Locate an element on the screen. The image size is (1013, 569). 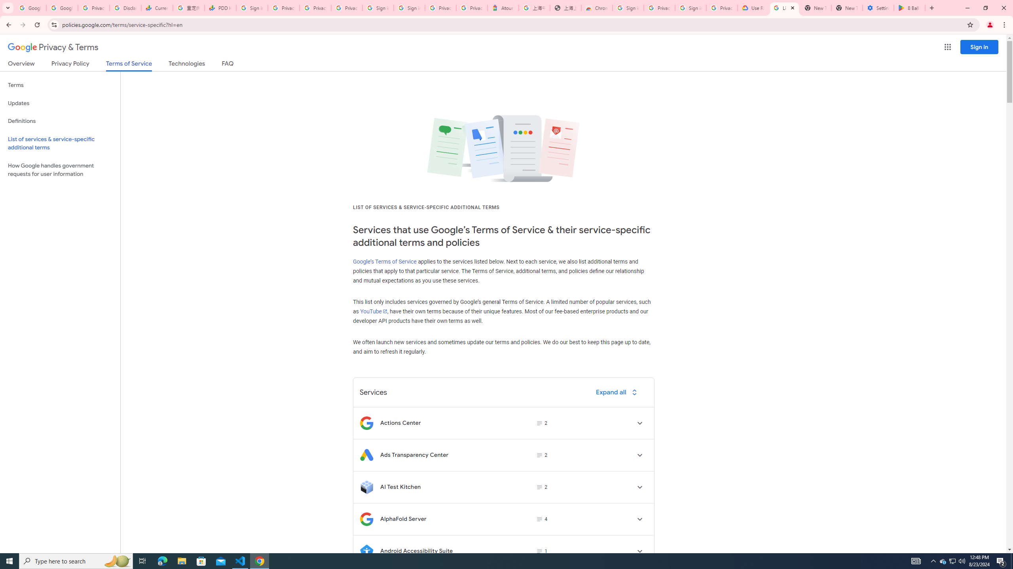
Atour Hotel - Google hotels is located at coordinates (503, 8).